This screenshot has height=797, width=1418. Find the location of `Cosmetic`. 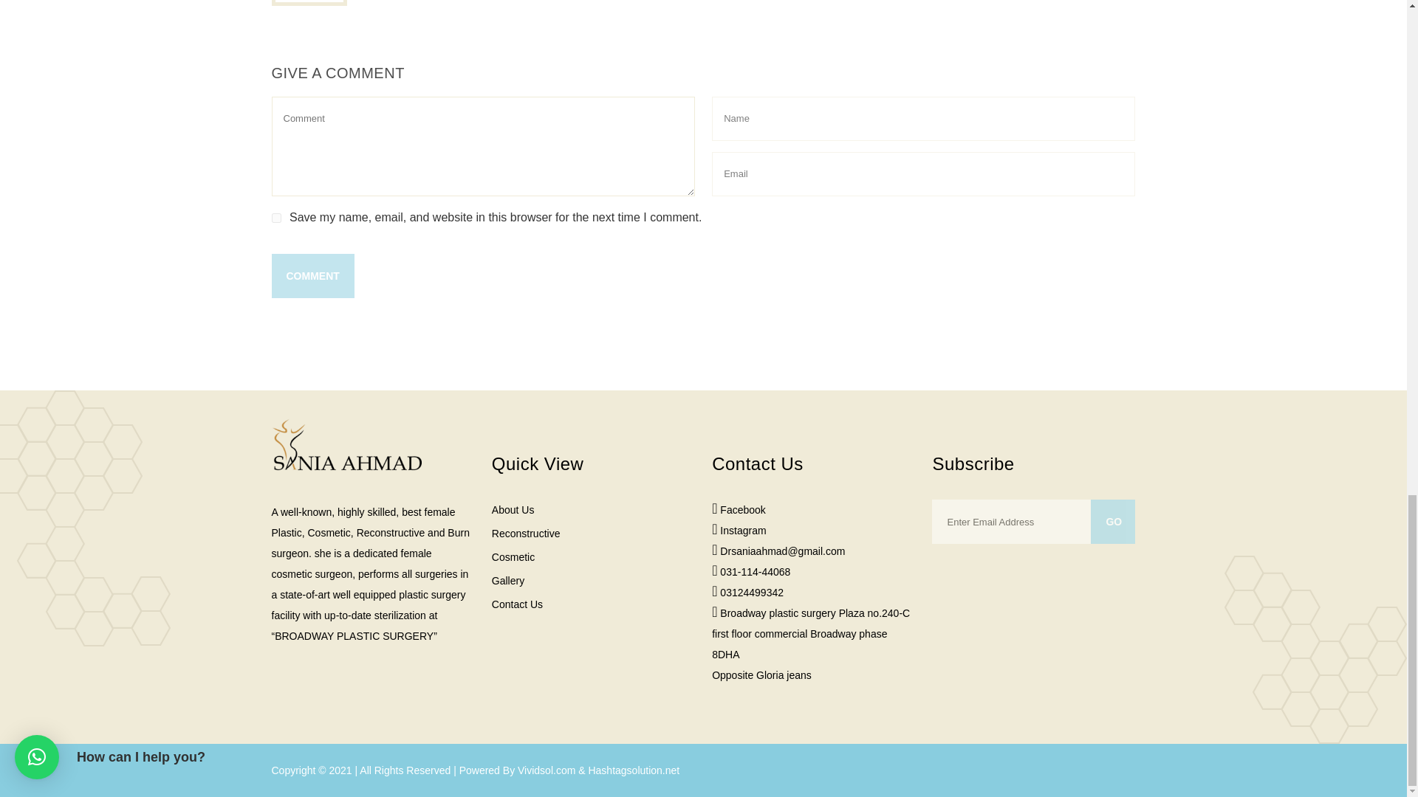

Cosmetic is located at coordinates (593, 553).